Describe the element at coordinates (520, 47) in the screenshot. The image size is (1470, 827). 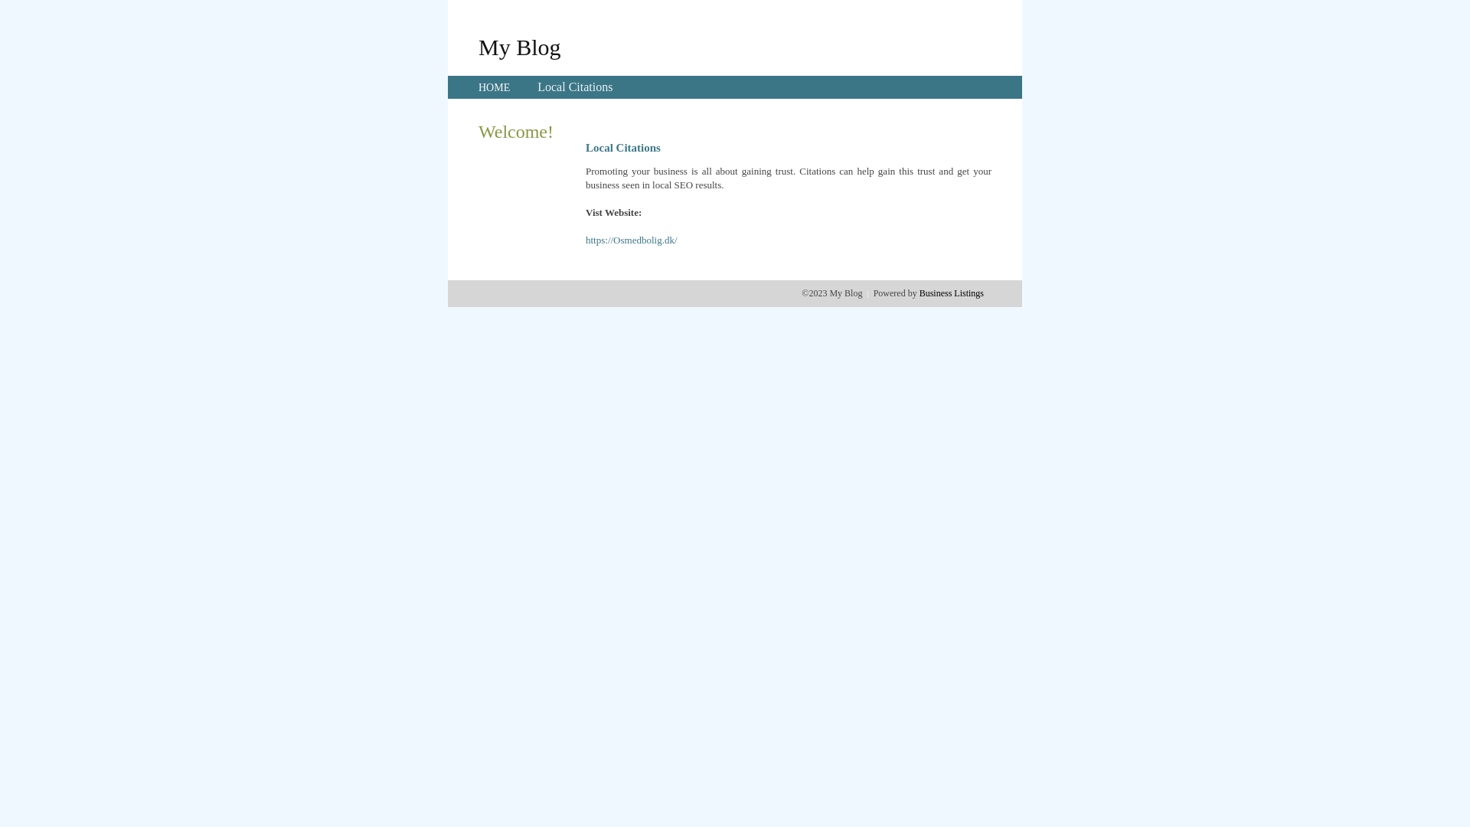
I see `My Blog` at that location.